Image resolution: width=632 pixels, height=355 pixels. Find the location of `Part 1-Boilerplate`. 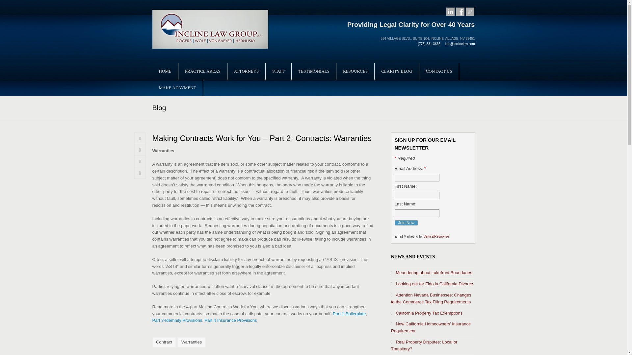

Part 1-Boilerplate is located at coordinates (349, 314).